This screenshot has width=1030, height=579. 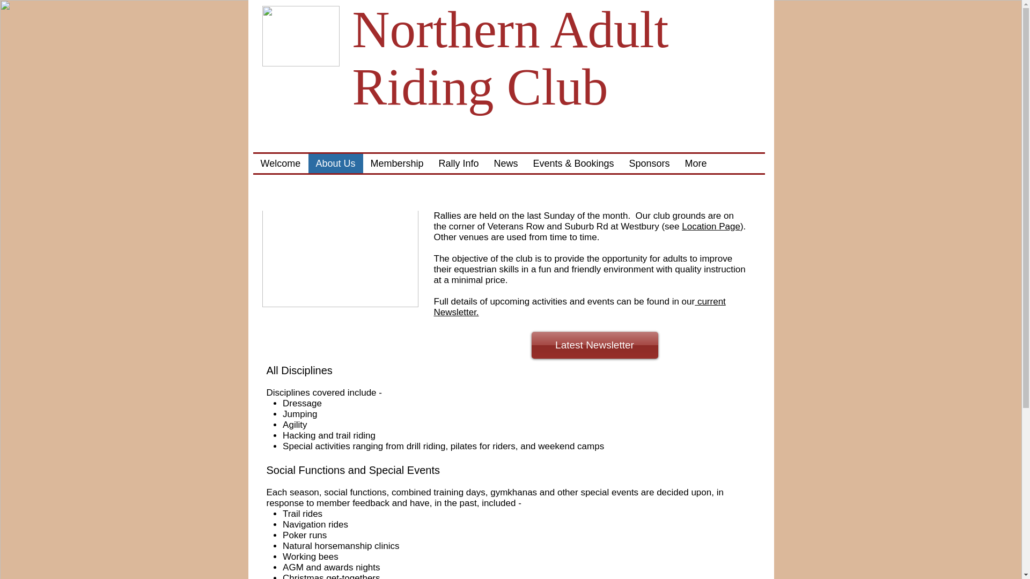 What do you see at coordinates (579, 307) in the screenshot?
I see ` current Newsletter.` at bounding box center [579, 307].